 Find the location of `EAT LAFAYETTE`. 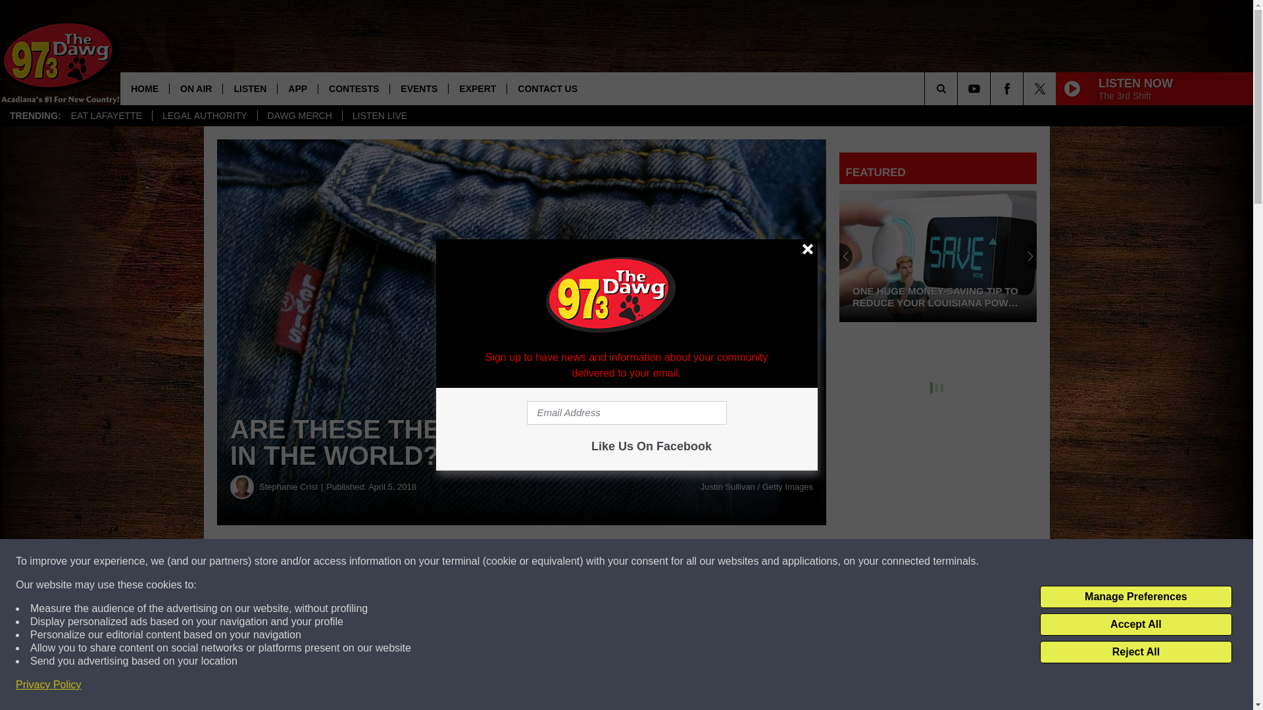

EAT LAFAYETTE is located at coordinates (106, 116).